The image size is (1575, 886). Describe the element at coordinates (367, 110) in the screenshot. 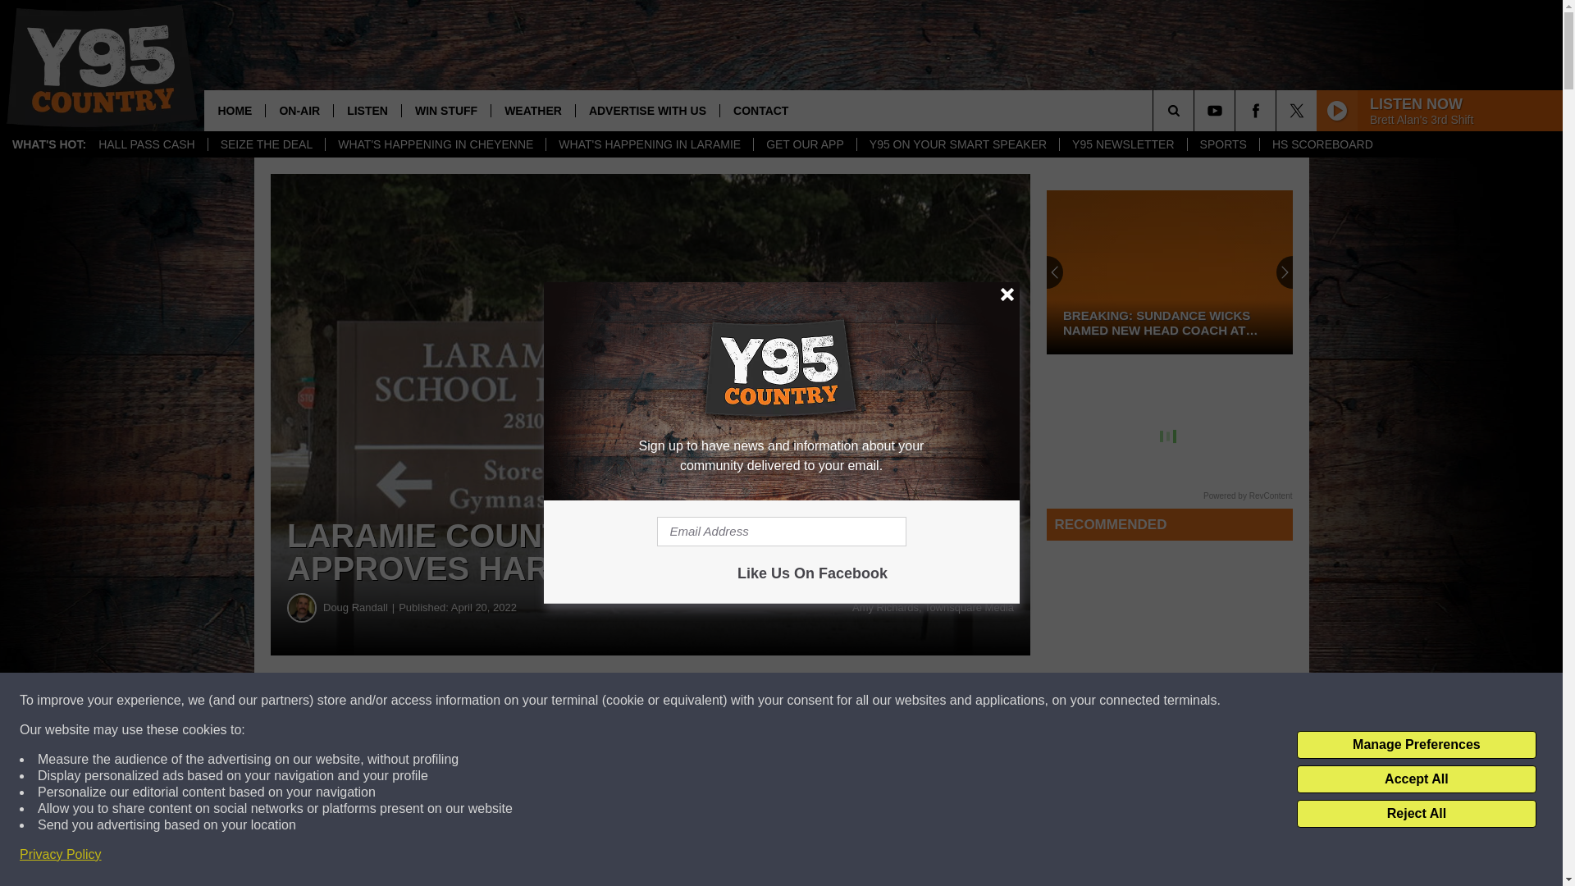

I see `LISTEN` at that location.